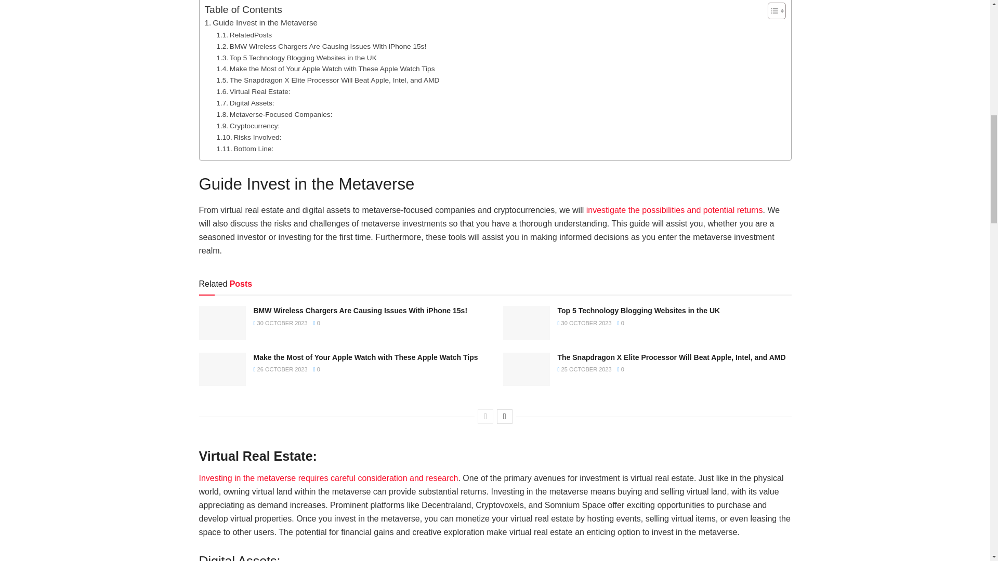  Describe the element at coordinates (248, 137) in the screenshot. I see `Risks Involved:` at that location.